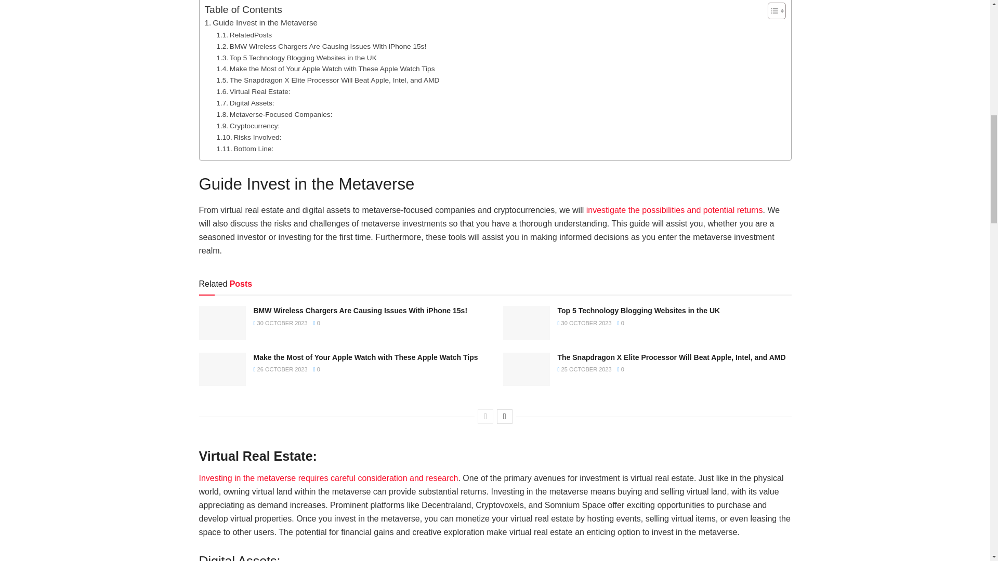  Describe the element at coordinates (248, 137) in the screenshot. I see `Risks Involved:` at that location.